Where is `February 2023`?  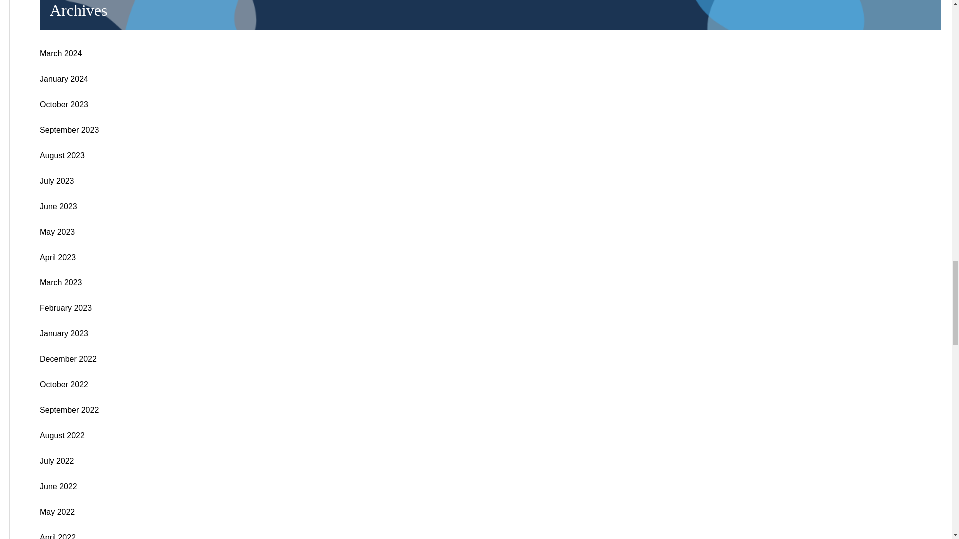
February 2023 is located at coordinates (66, 308).